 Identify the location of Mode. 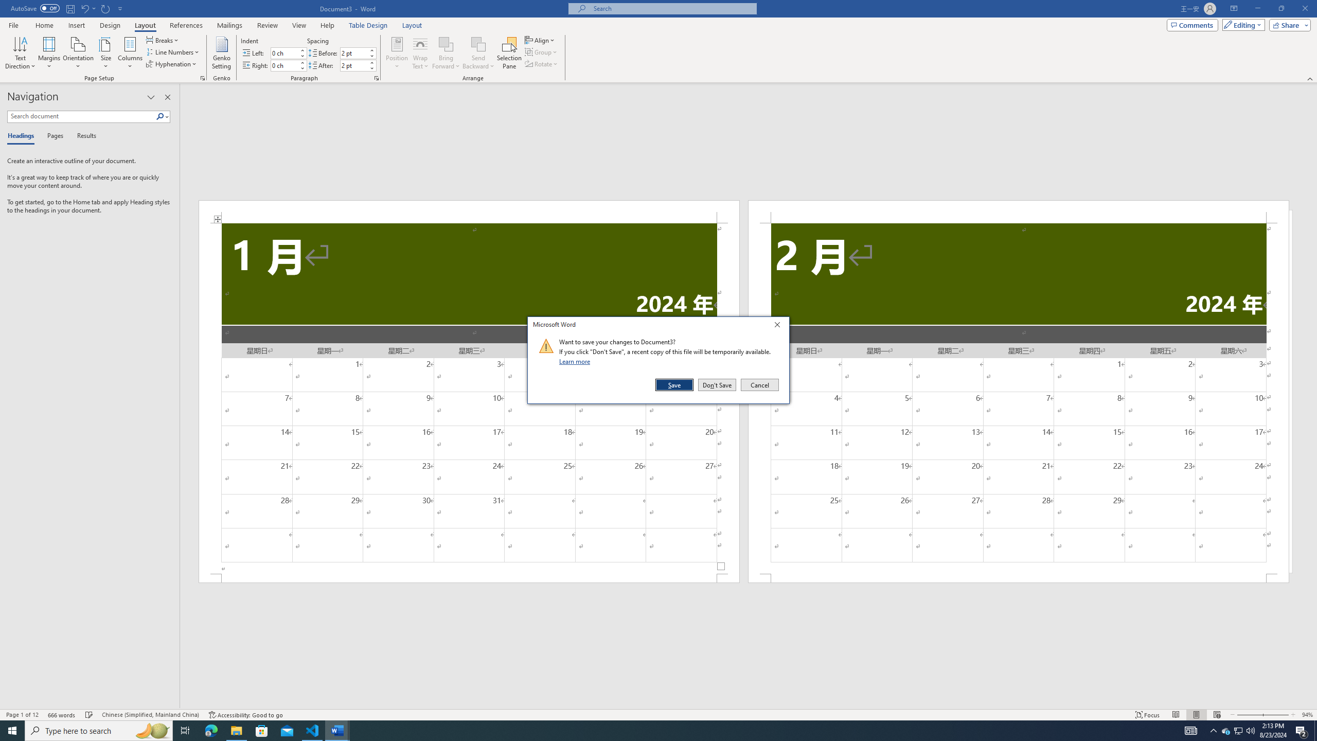
(1242, 25).